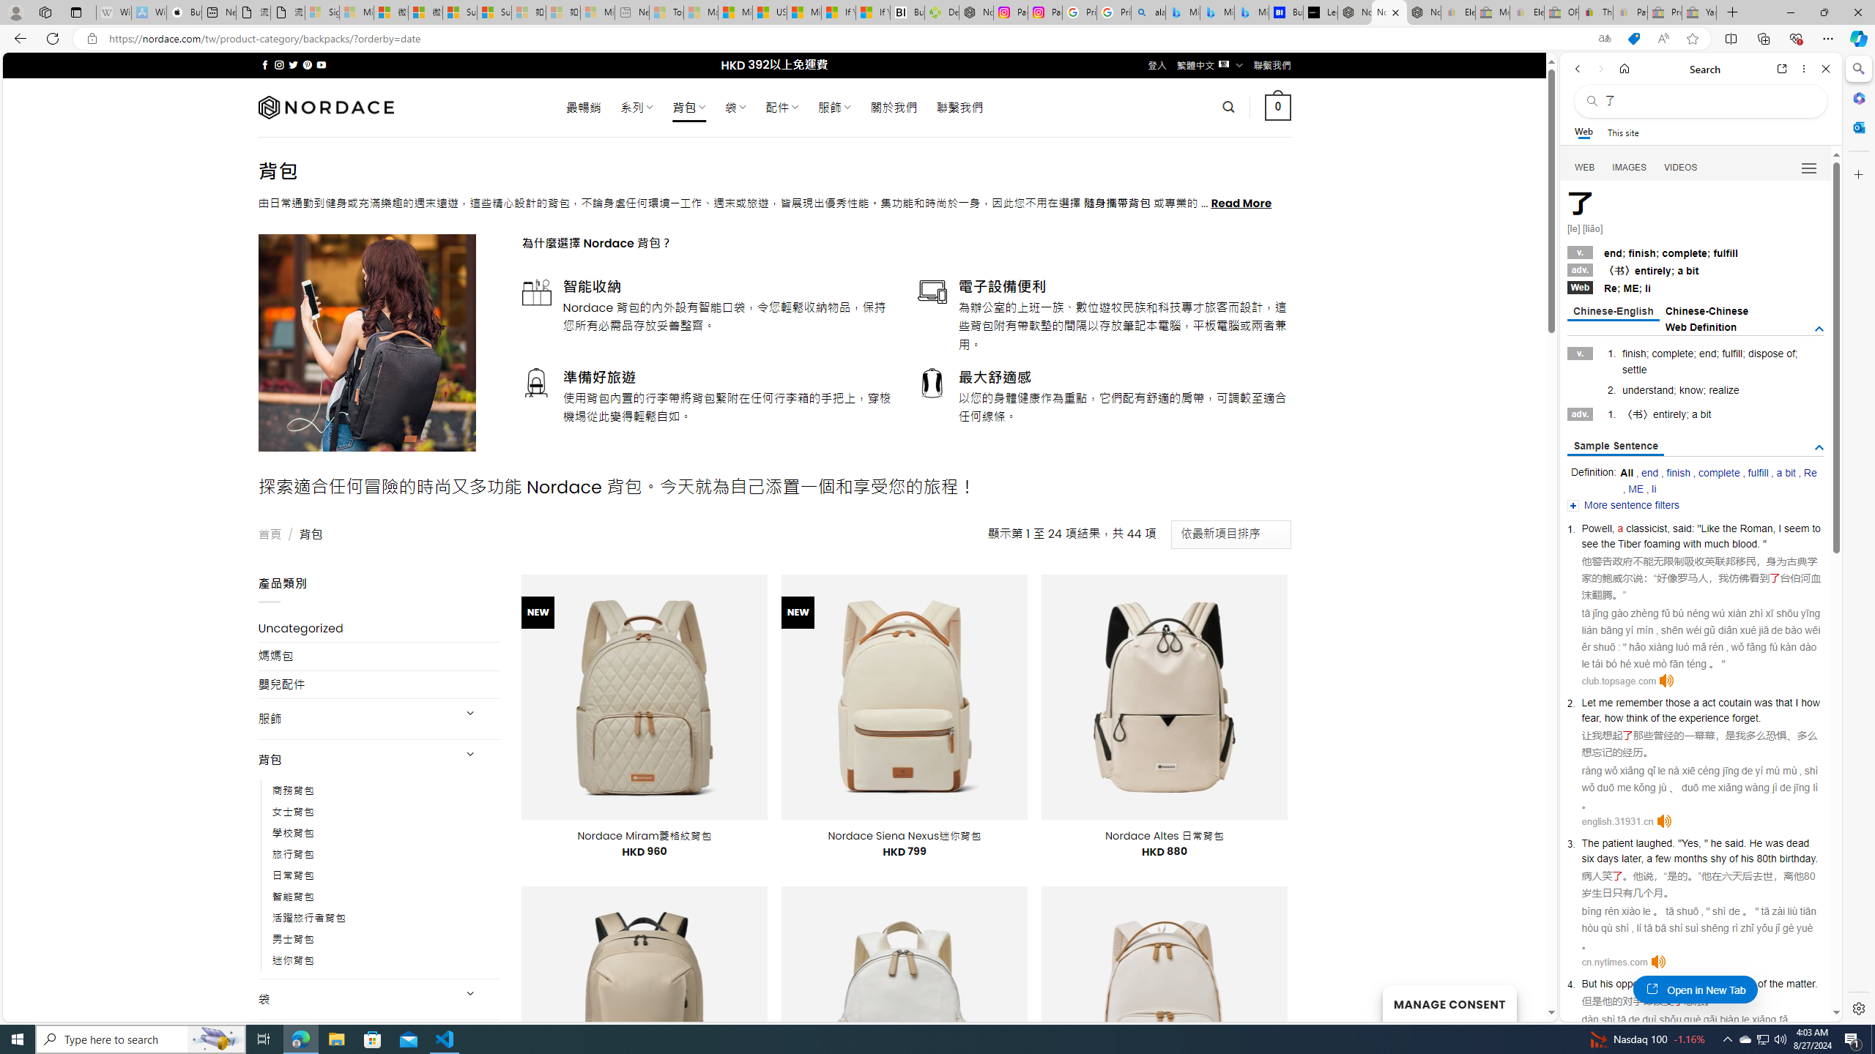  I want to click on Chinese-Chinese, so click(1707, 311).